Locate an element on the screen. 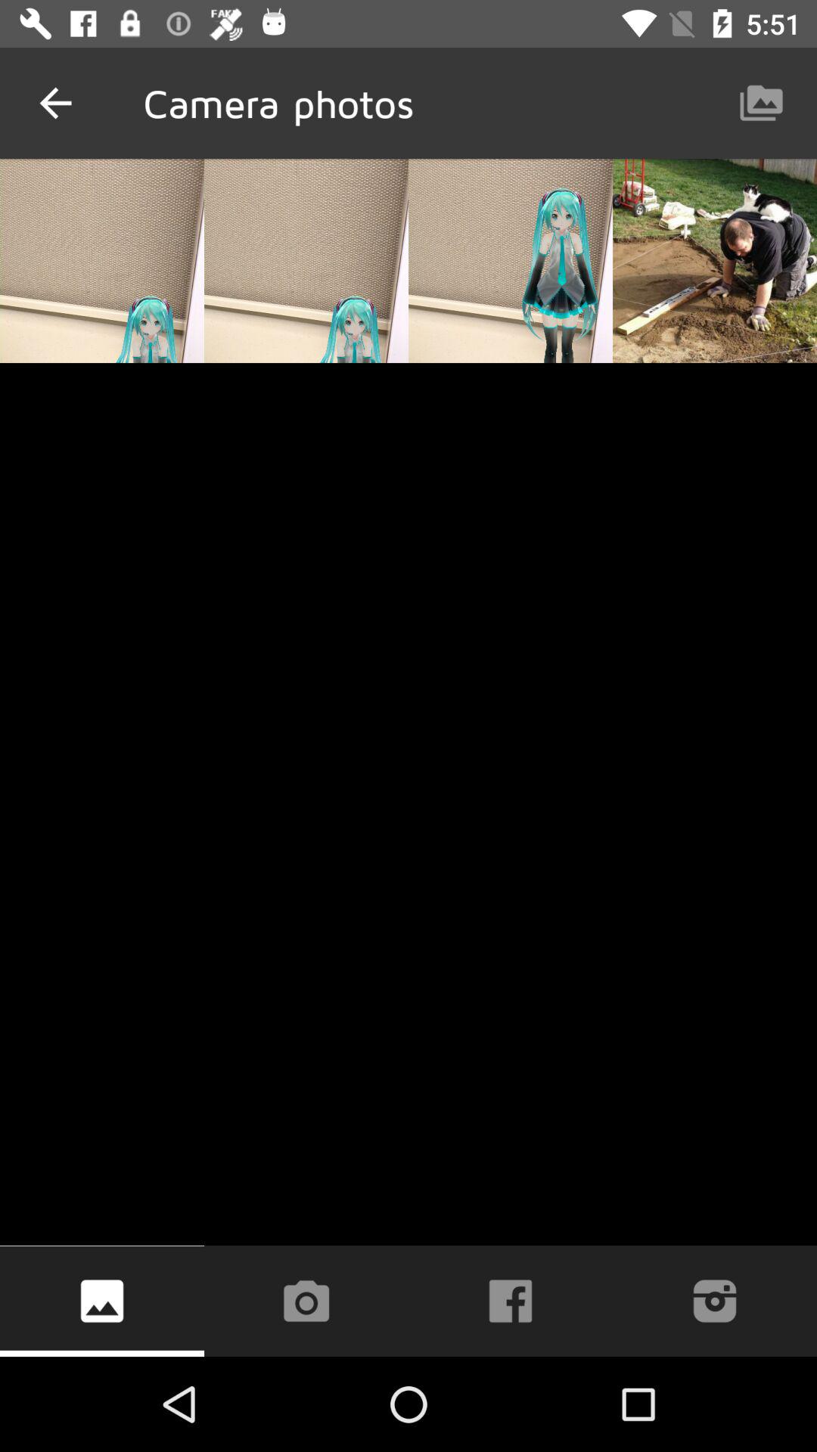 This screenshot has height=1452, width=817. take photo is located at coordinates (306, 1301).